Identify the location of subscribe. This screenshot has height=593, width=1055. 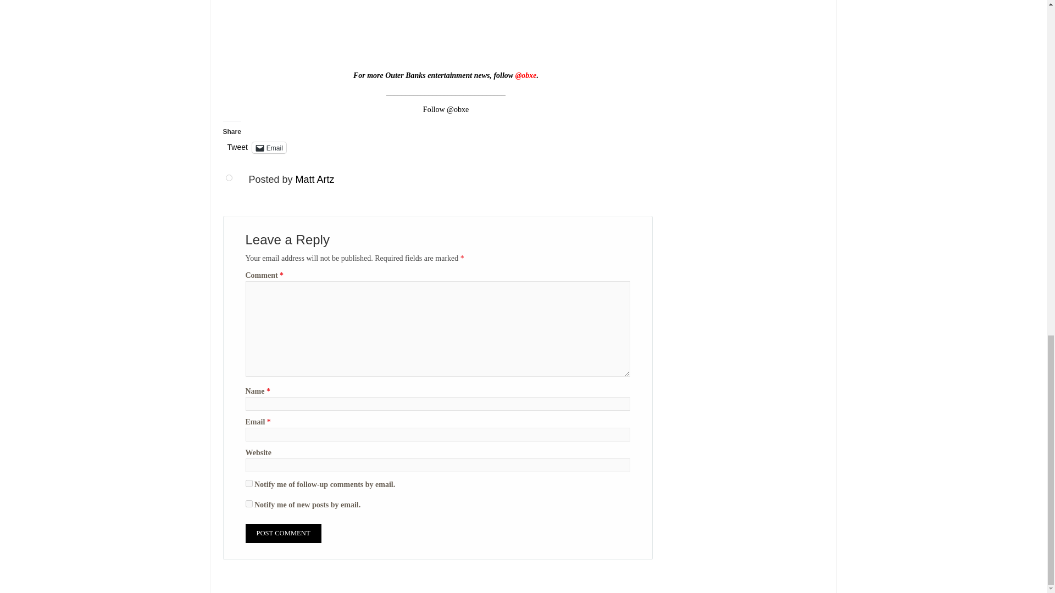
(248, 504).